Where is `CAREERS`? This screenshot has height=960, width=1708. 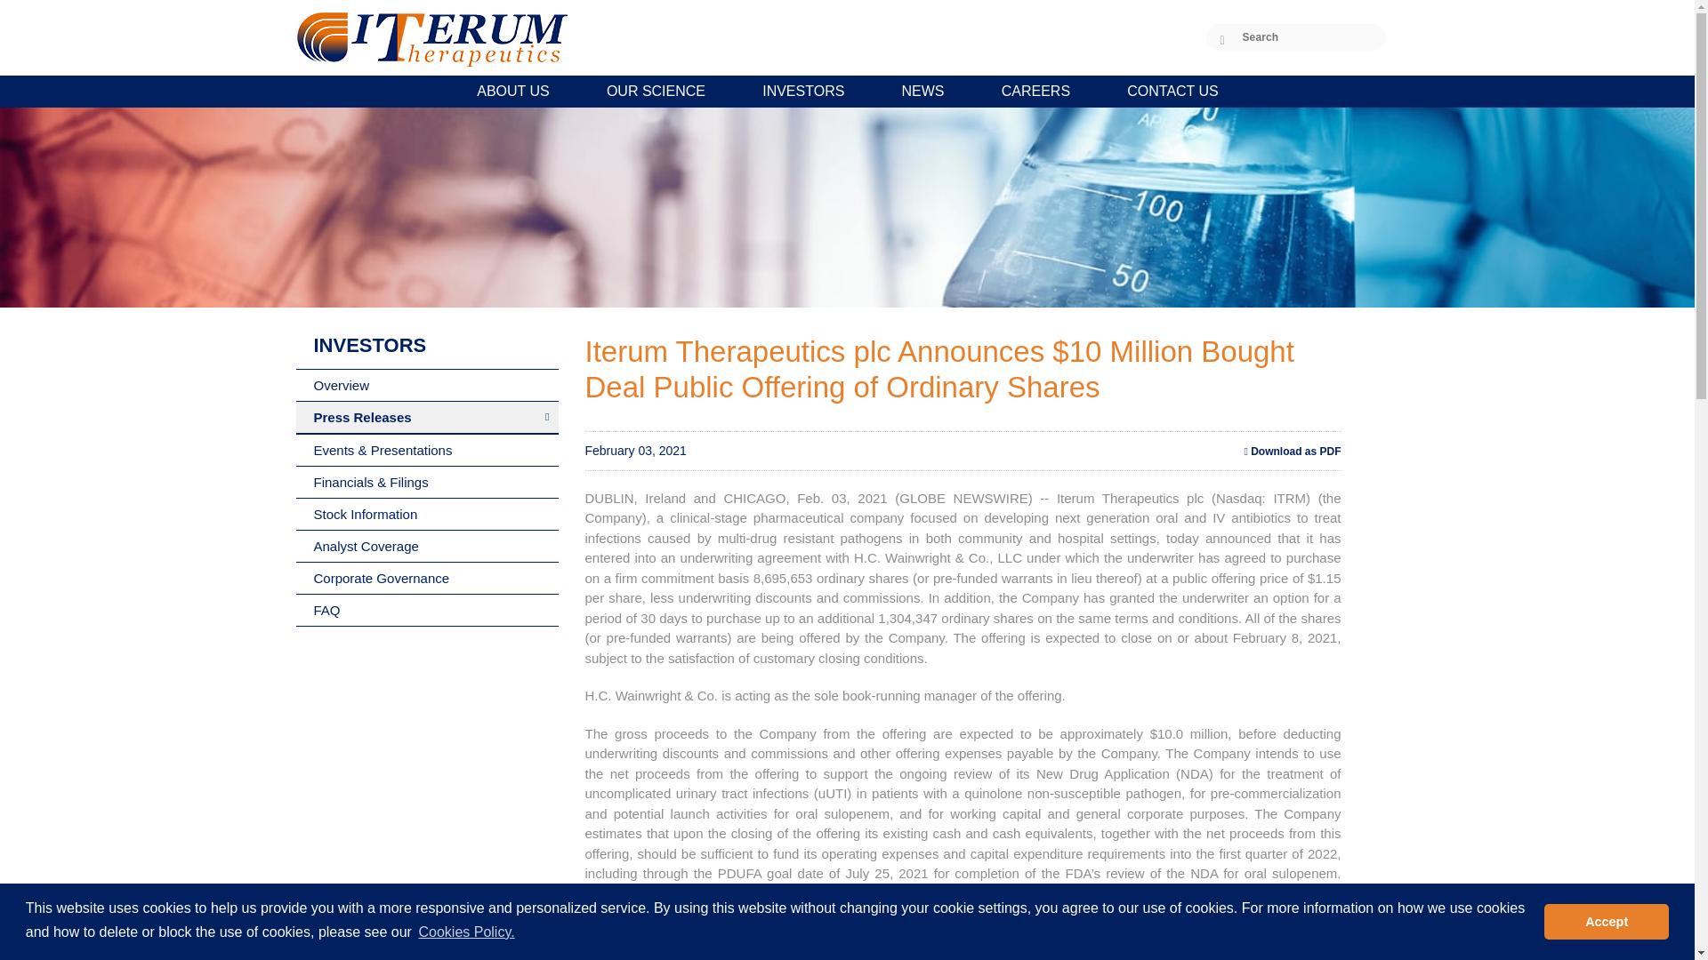 CAREERS is located at coordinates (1035, 92).